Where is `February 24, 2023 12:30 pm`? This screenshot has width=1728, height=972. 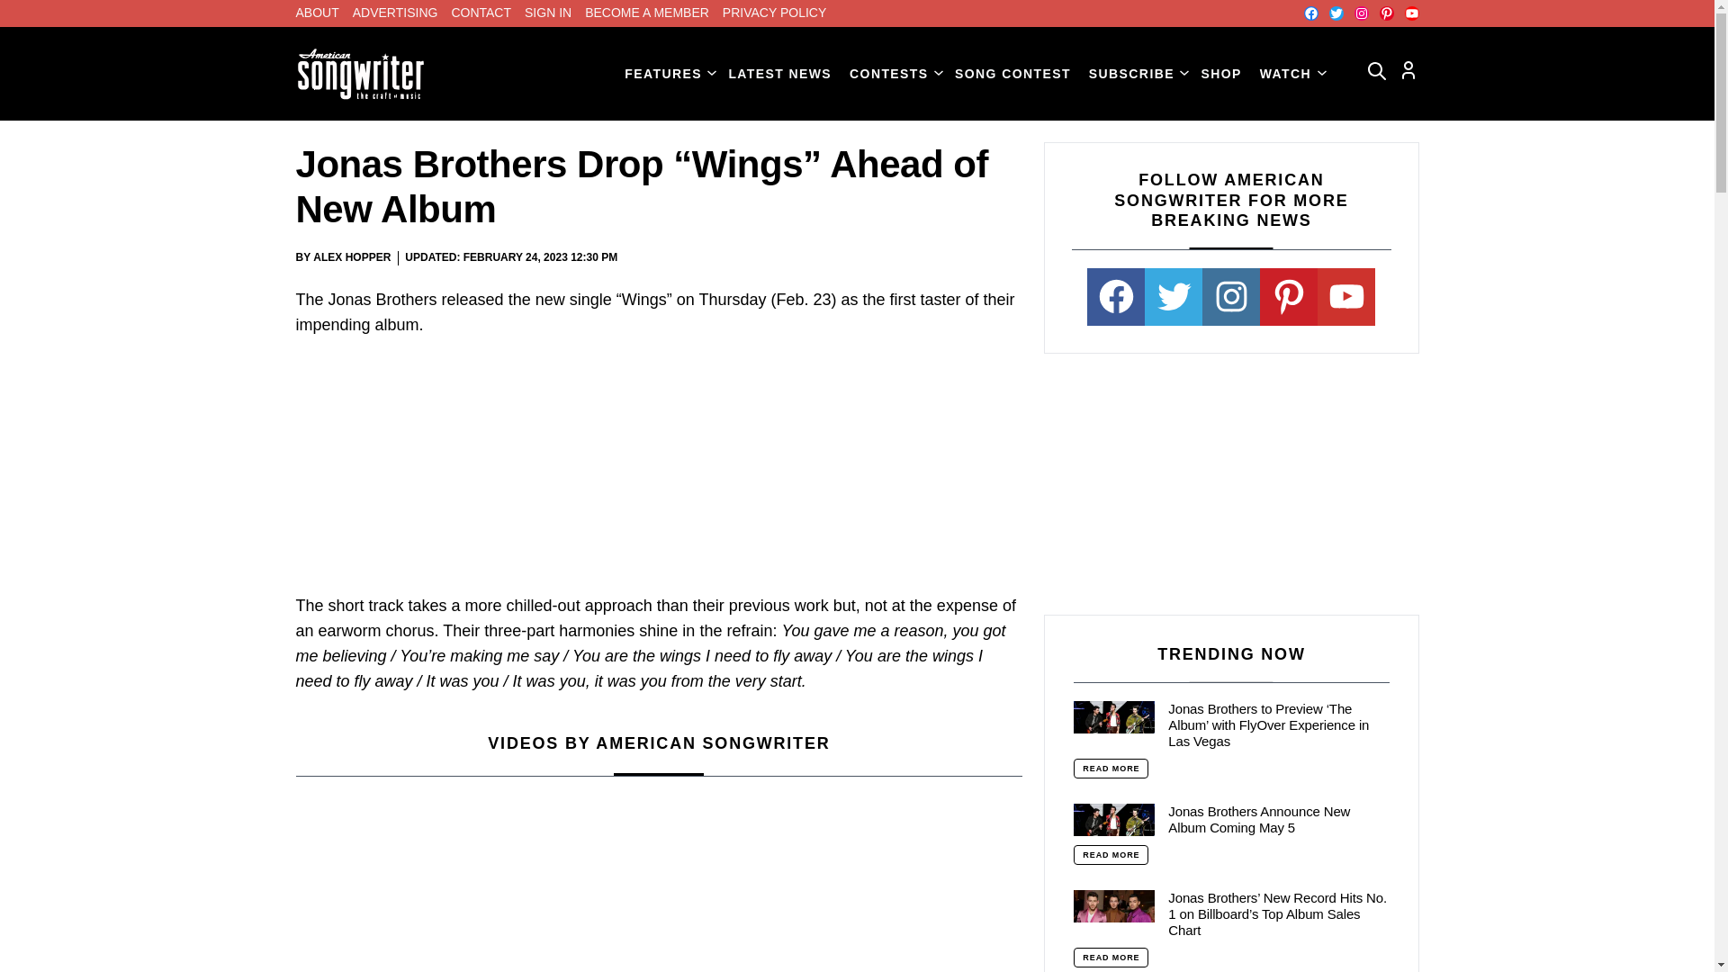 February 24, 2023 12:30 pm is located at coordinates (540, 257).